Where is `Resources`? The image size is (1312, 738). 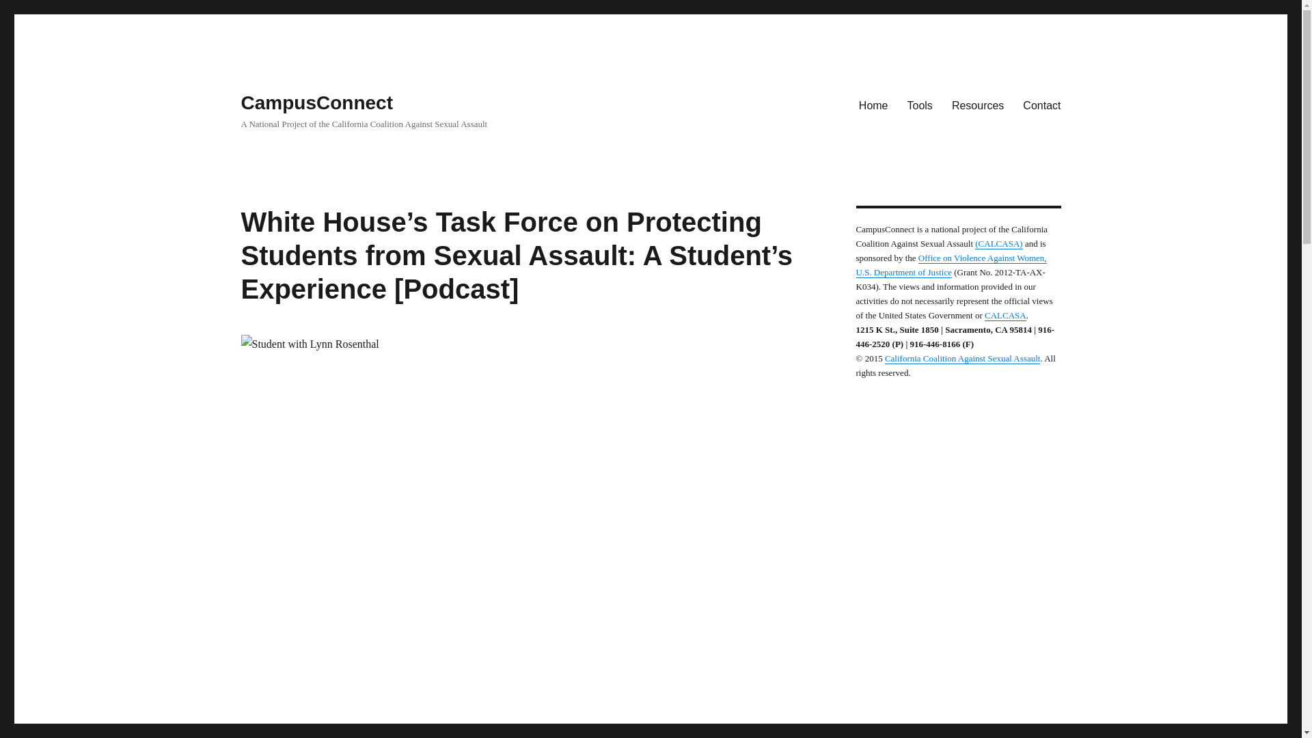
Resources is located at coordinates (977, 105).